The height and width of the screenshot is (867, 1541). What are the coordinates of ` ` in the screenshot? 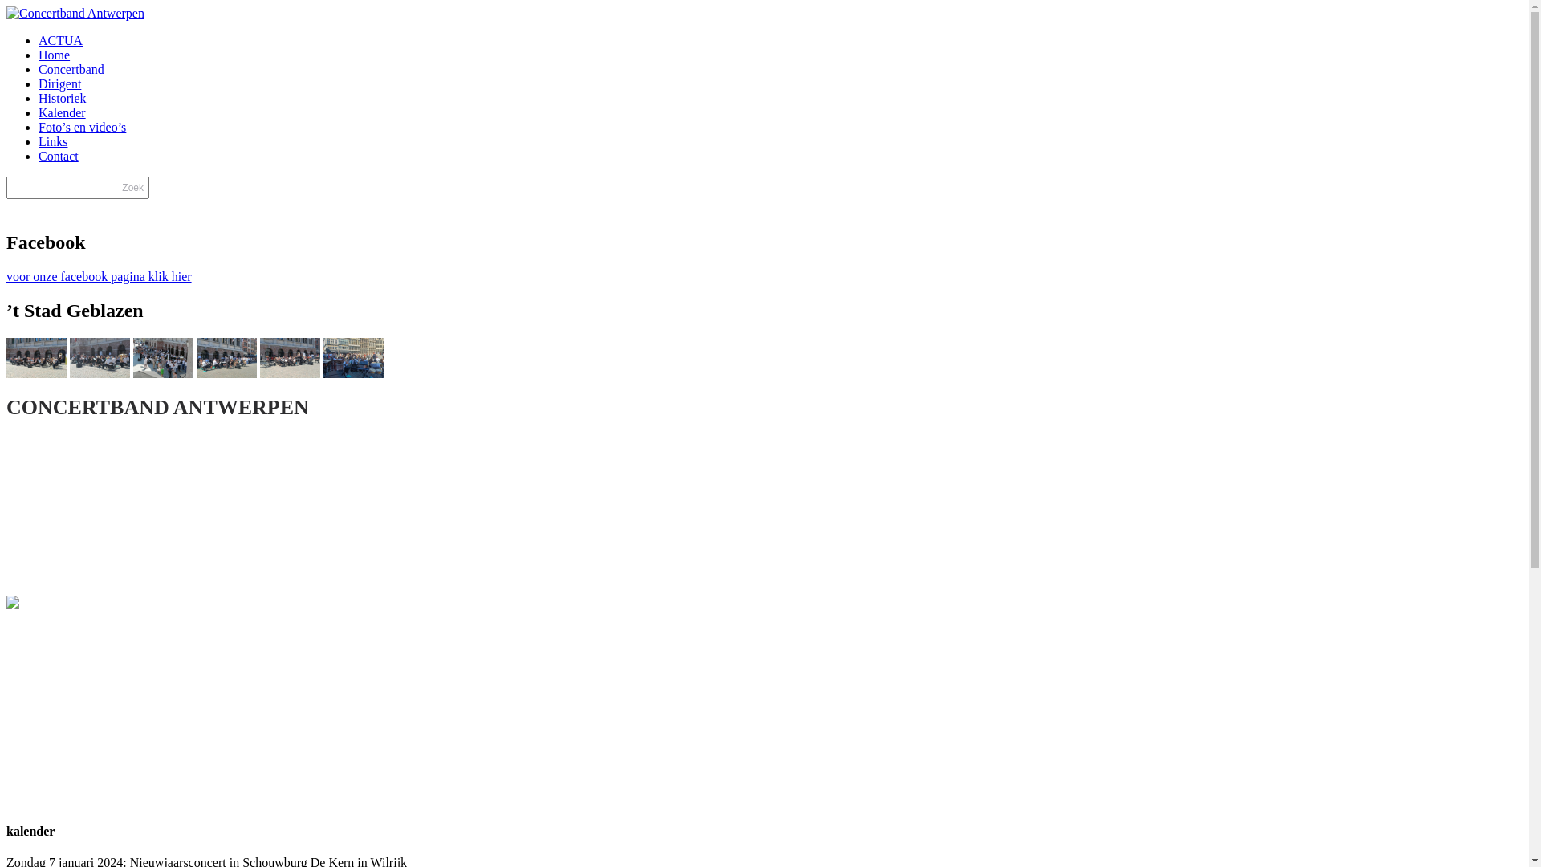 It's located at (353, 374).